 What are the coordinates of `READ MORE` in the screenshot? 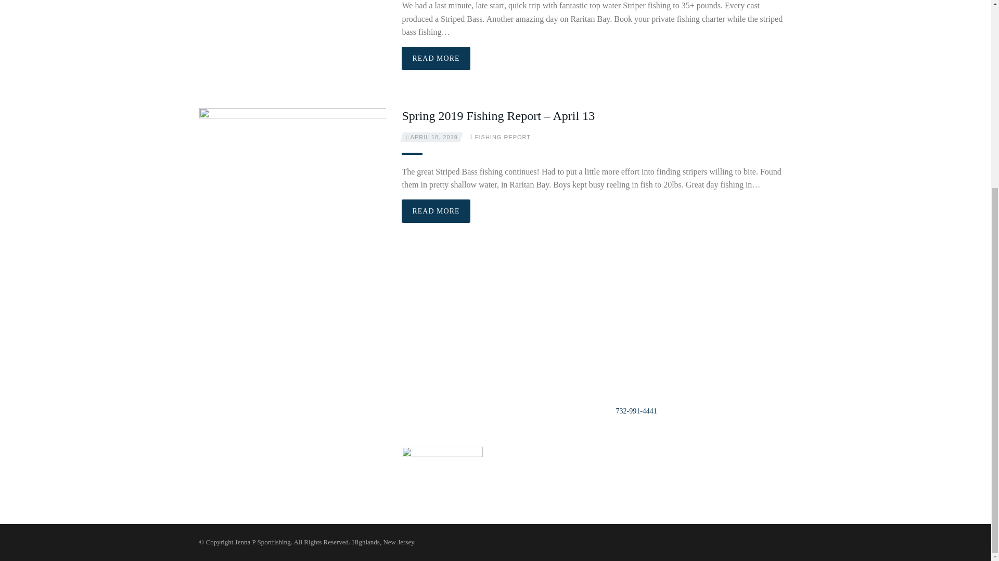 It's located at (435, 58).